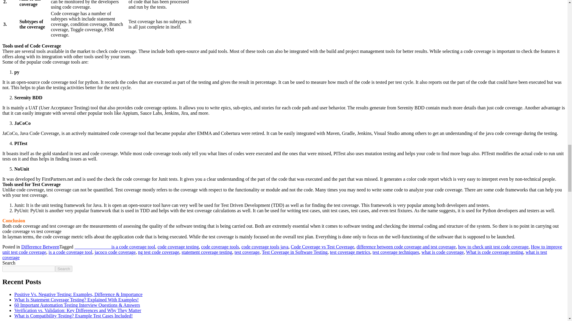 The image size is (572, 321). What do you see at coordinates (495, 252) in the screenshot?
I see `What is code coverage testing` at bounding box center [495, 252].